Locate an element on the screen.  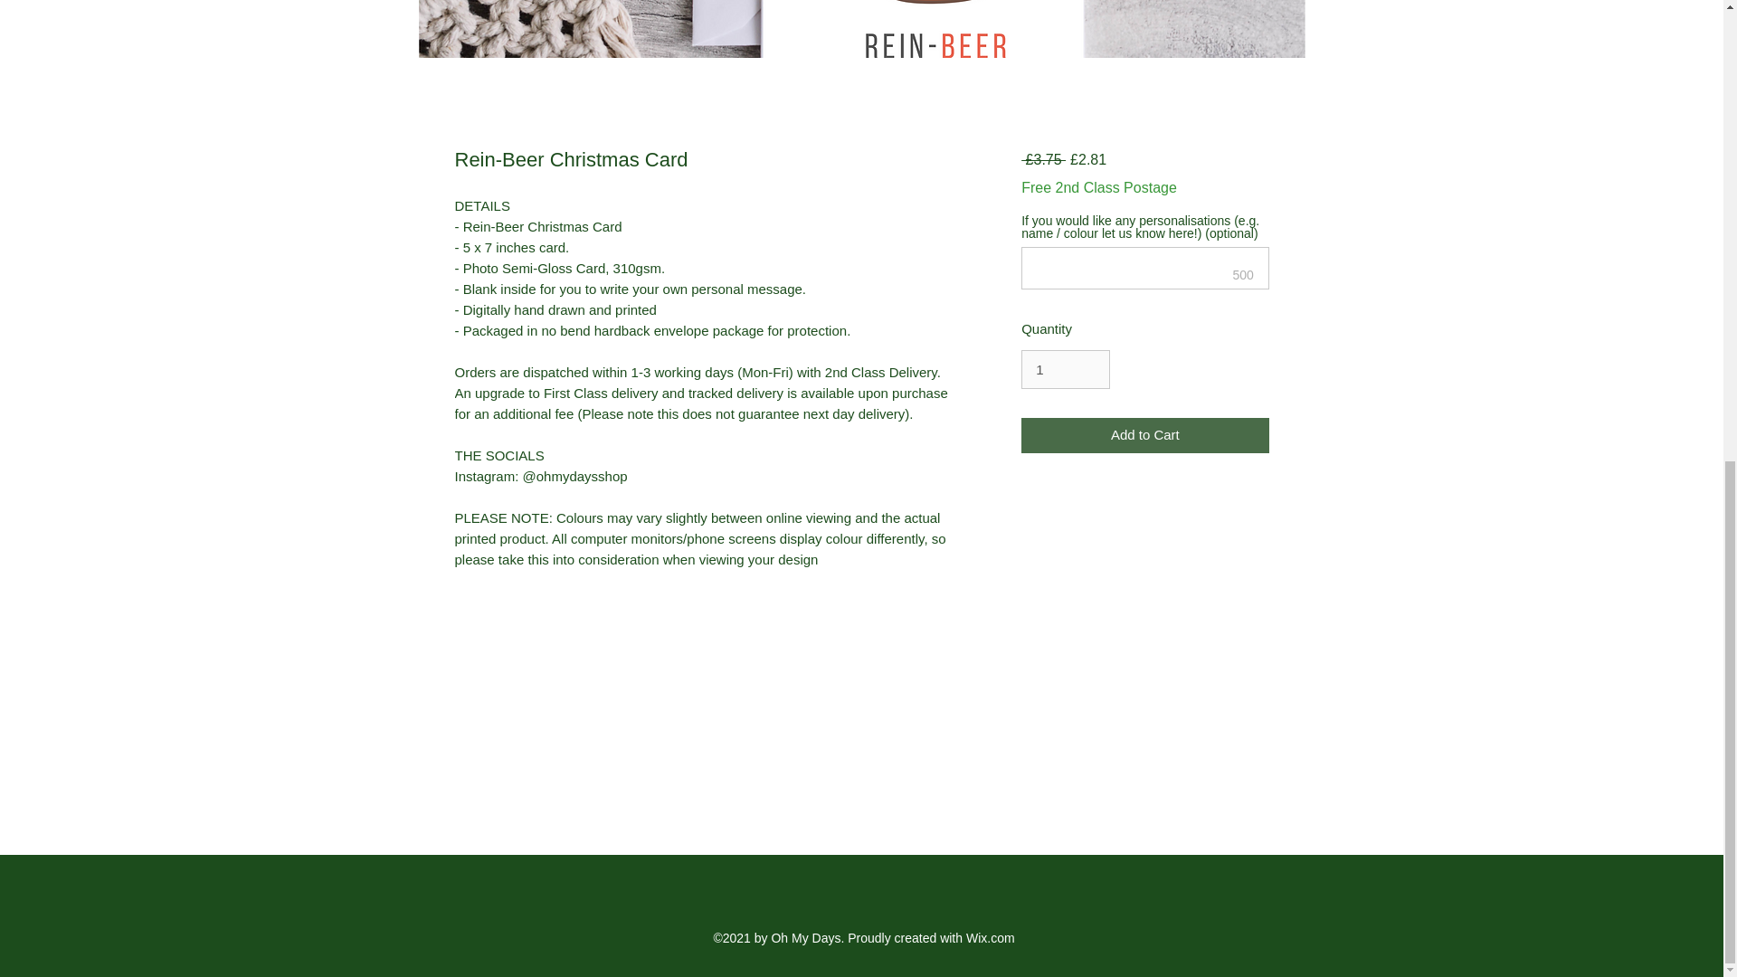
1 is located at coordinates (1065, 368).